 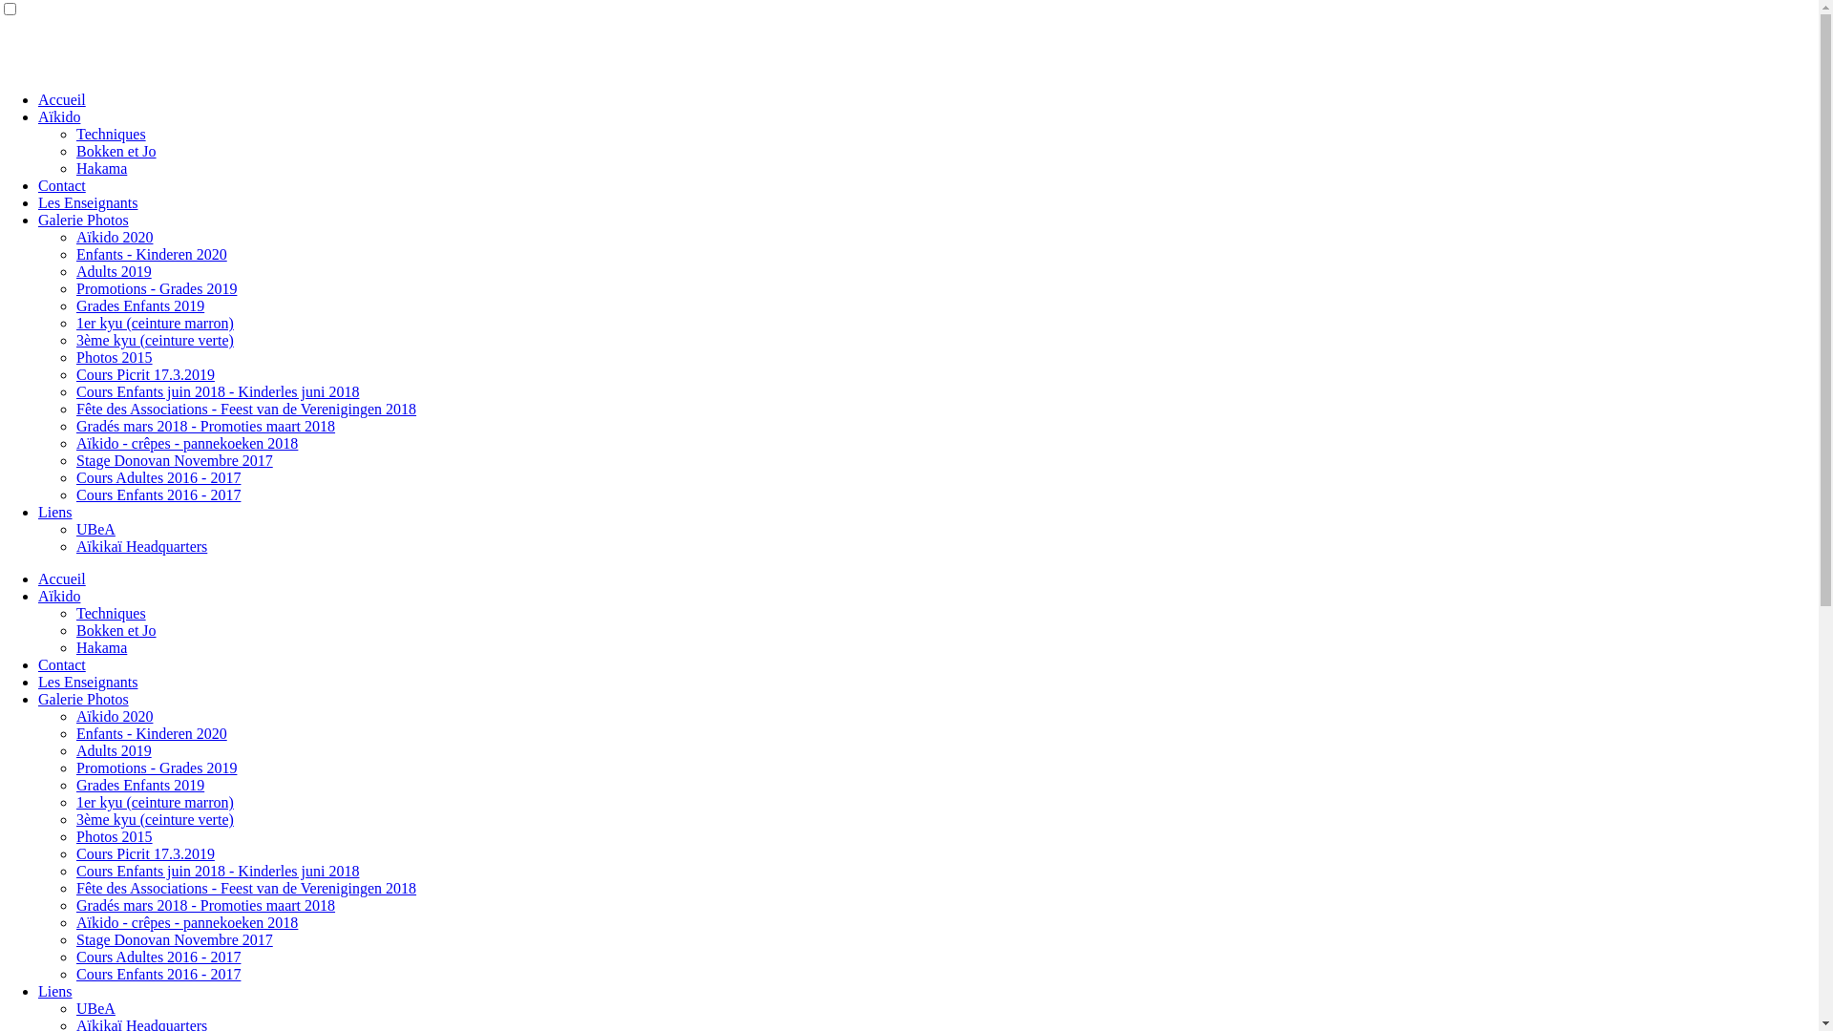 I want to click on UBeA, so click(x=95, y=529).